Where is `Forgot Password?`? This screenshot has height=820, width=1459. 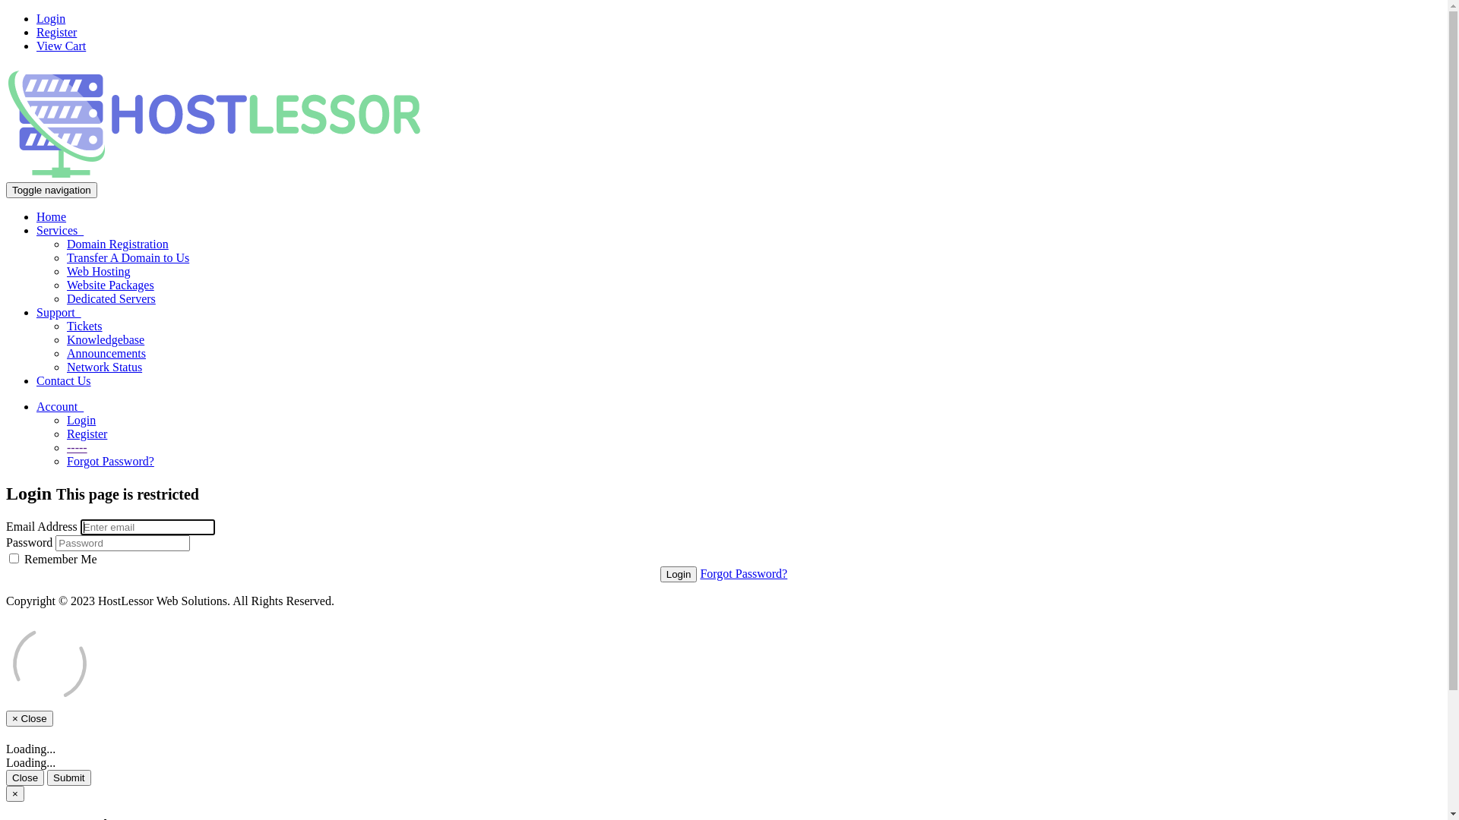 Forgot Password? is located at coordinates (743, 574).